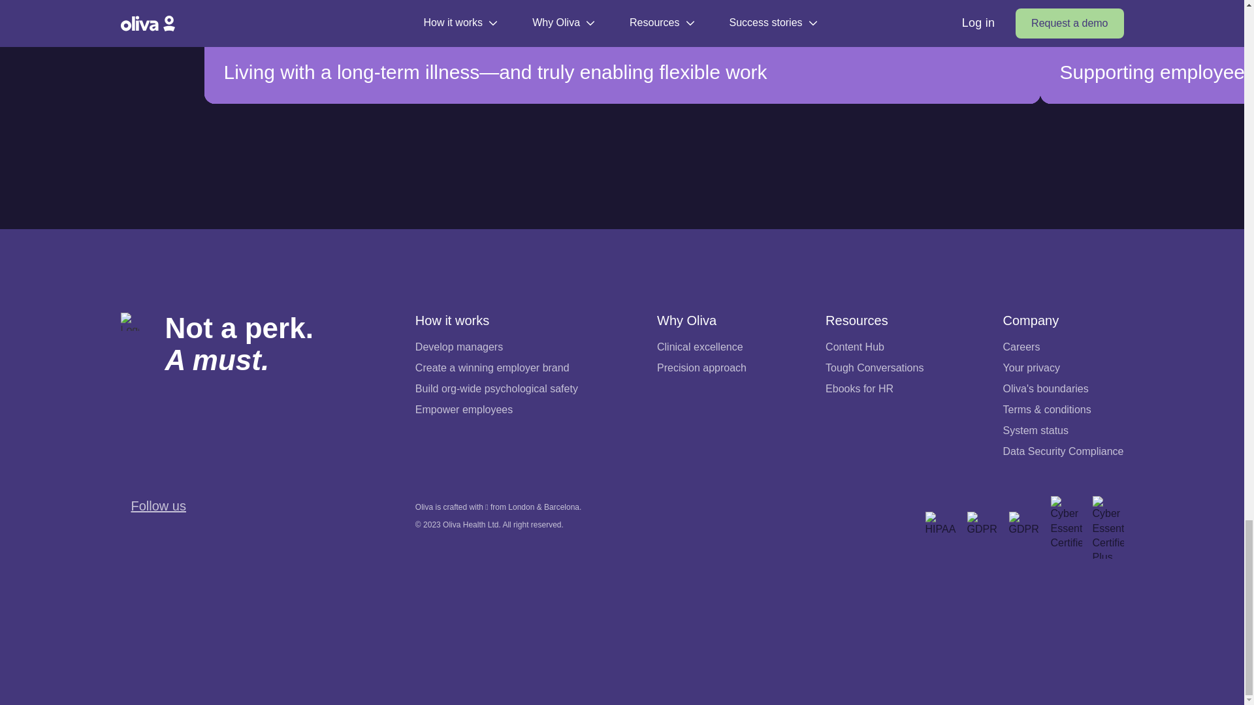  I want to click on Develop managers, so click(246, 344).